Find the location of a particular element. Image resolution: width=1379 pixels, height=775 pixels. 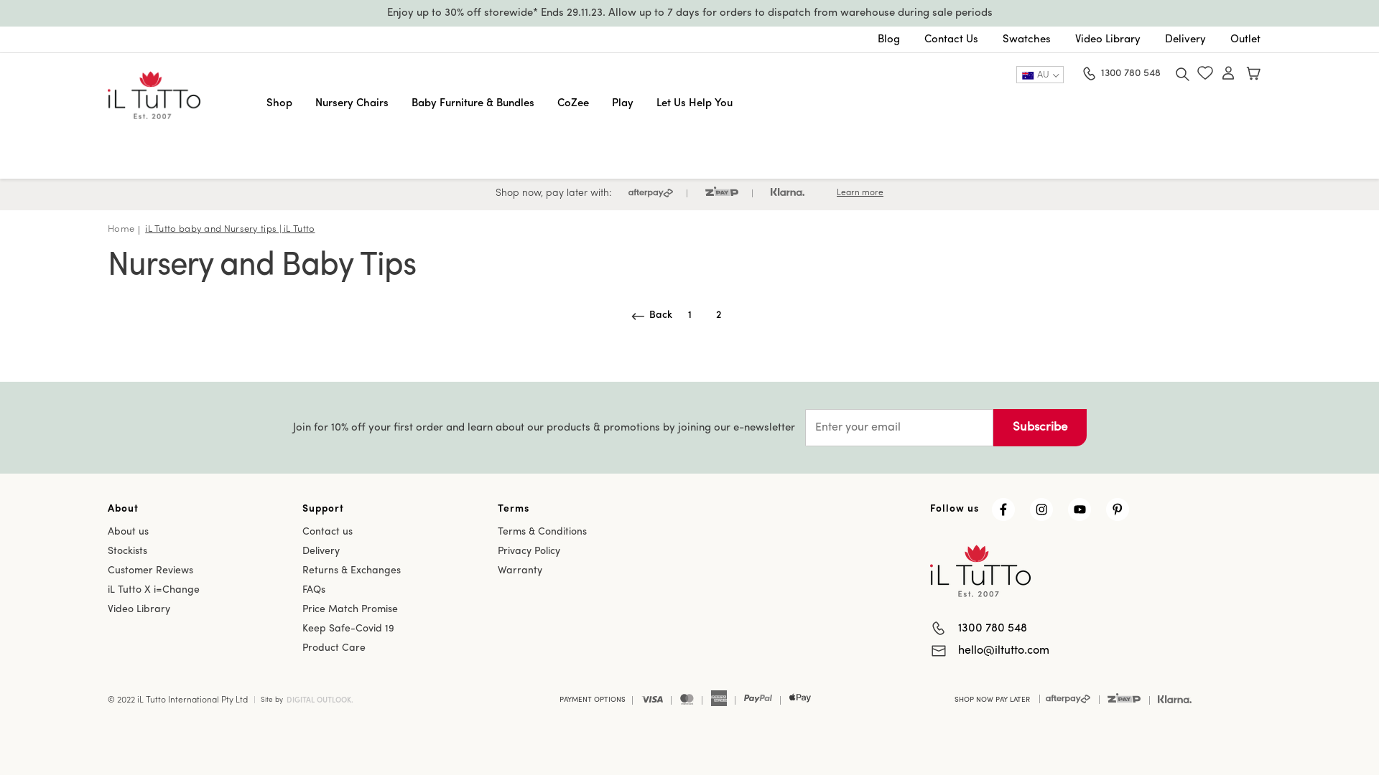

Returns & Exchanges is located at coordinates (352, 571).